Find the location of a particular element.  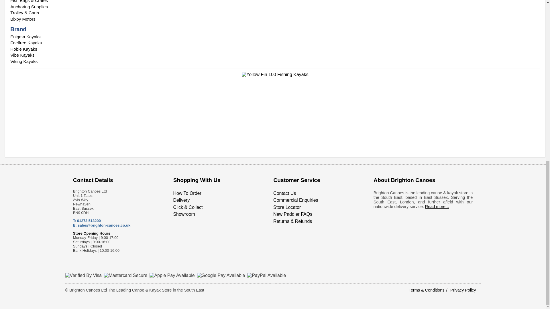

Anchoring Supplies is located at coordinates (275, 6).